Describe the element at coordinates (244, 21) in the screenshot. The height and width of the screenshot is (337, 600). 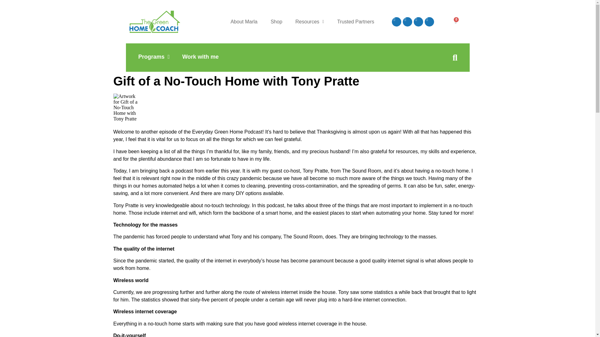
I see `About Marla` at that location.